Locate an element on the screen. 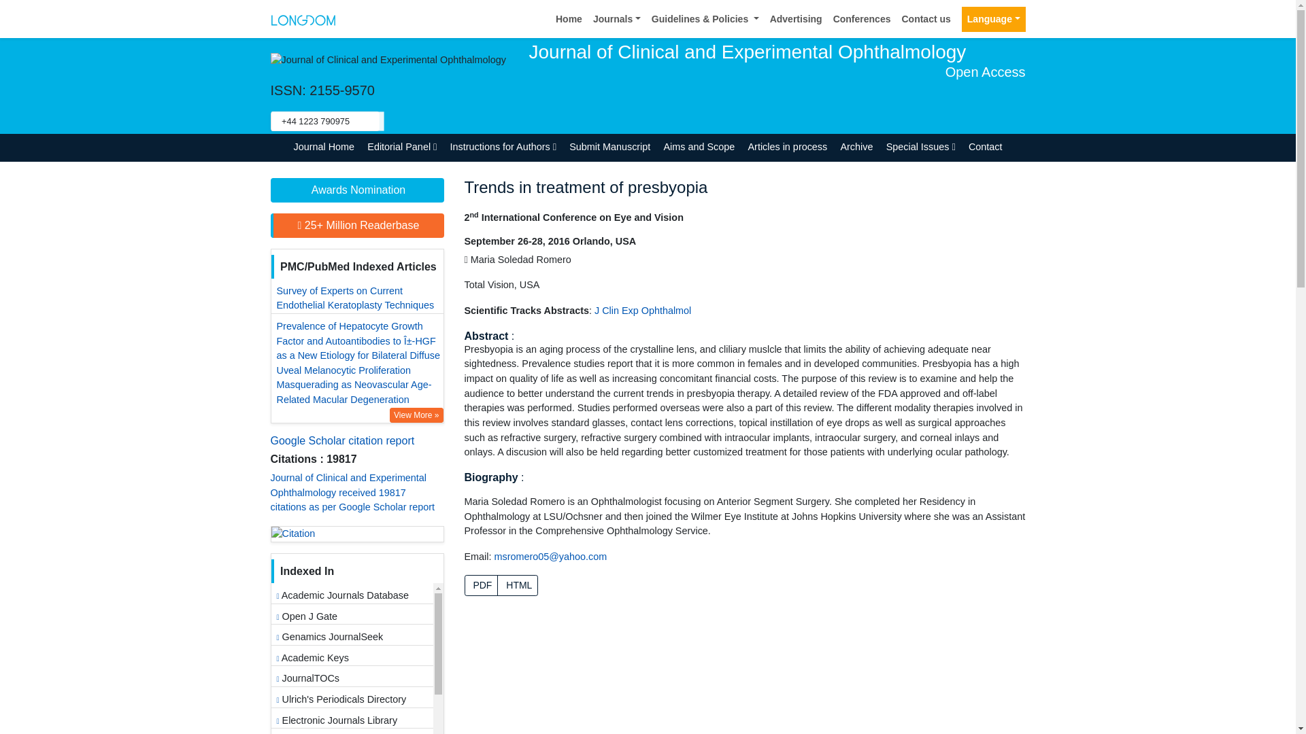 This screenshot has height=734, width=1306. Archive is located at coordinates (856, 147).